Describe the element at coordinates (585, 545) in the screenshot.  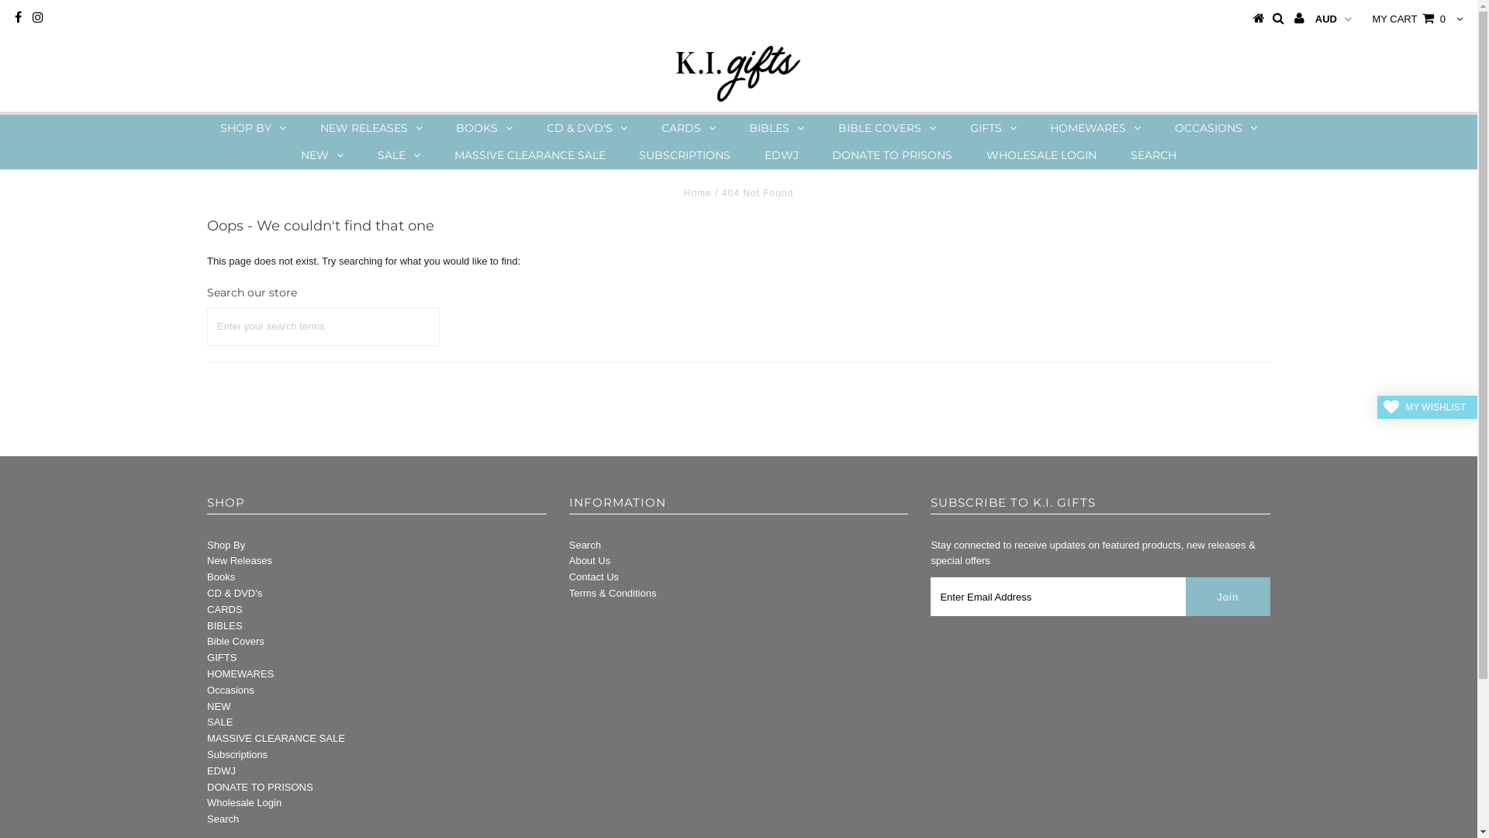
I see `Search` at that location.